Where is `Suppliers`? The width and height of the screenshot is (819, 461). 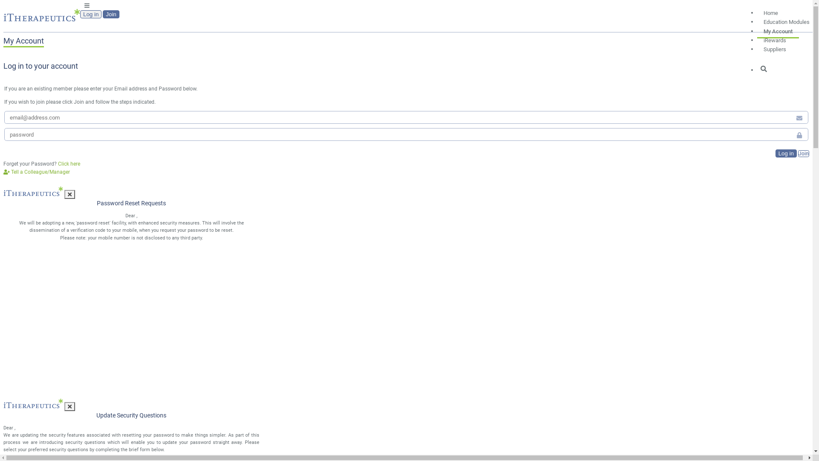
Suppliers is located at coordinates (775, 47).